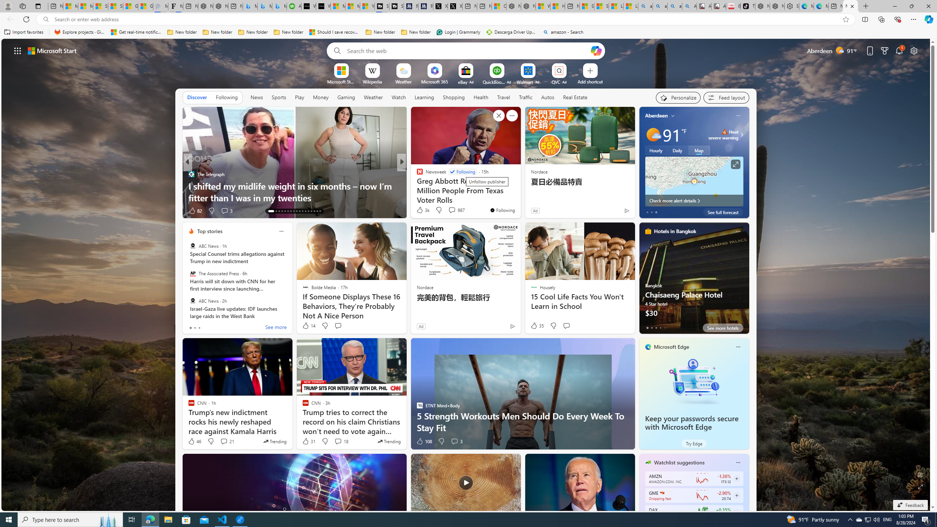  What do you see at coordinates (422, 211) in the screenshot?
I see `432 Like` at bounding box center [422, 211].